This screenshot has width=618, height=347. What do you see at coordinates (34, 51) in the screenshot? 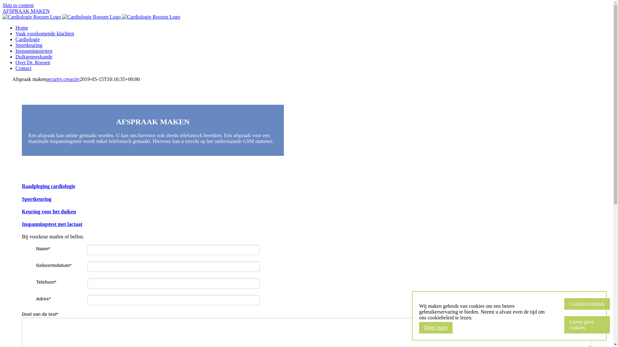
I see `Inspanningstesten` at bounding box center [34, 51].